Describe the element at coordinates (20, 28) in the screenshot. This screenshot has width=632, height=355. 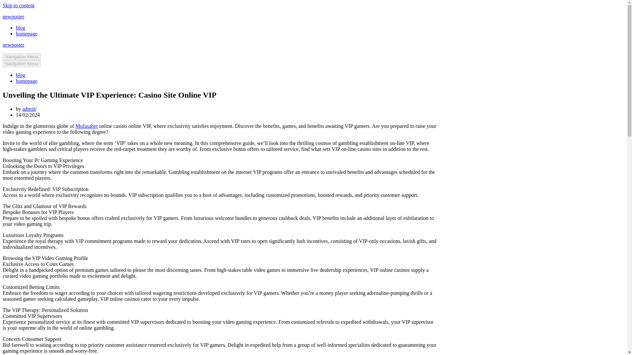
I see `blog` at that location.